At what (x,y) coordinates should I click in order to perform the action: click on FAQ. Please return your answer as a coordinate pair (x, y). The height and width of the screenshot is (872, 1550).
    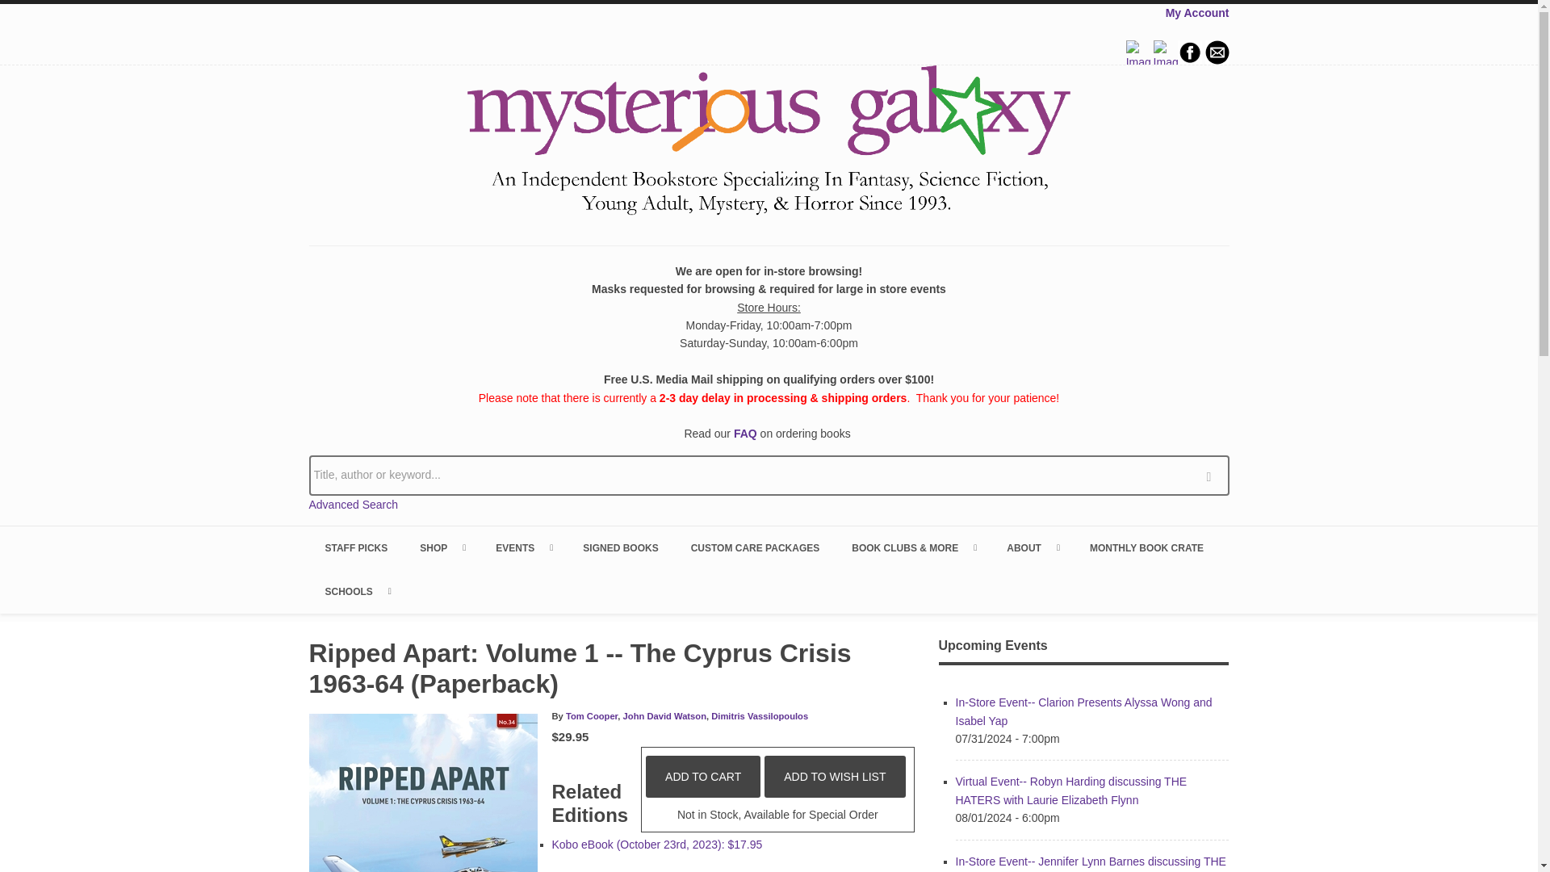
    Looking at the image, I should click on (745, 434).